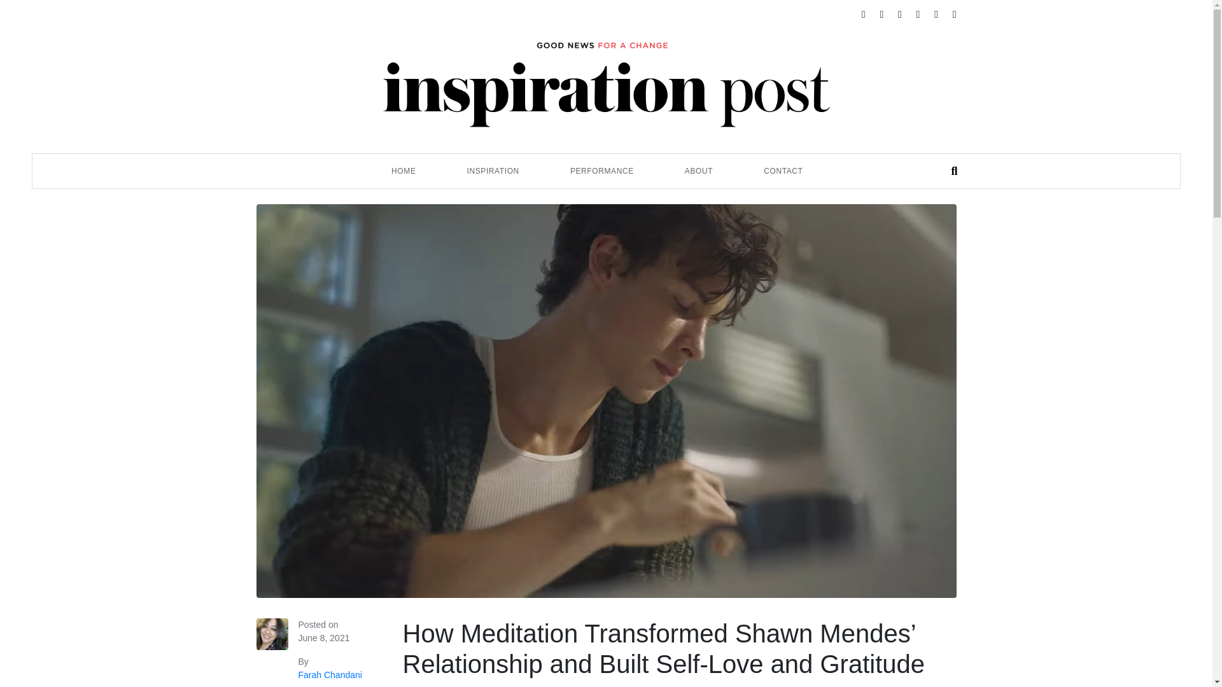 This screenshot has width=1222, height=687. I want to click on INSPIRATION, so click(493, 170).